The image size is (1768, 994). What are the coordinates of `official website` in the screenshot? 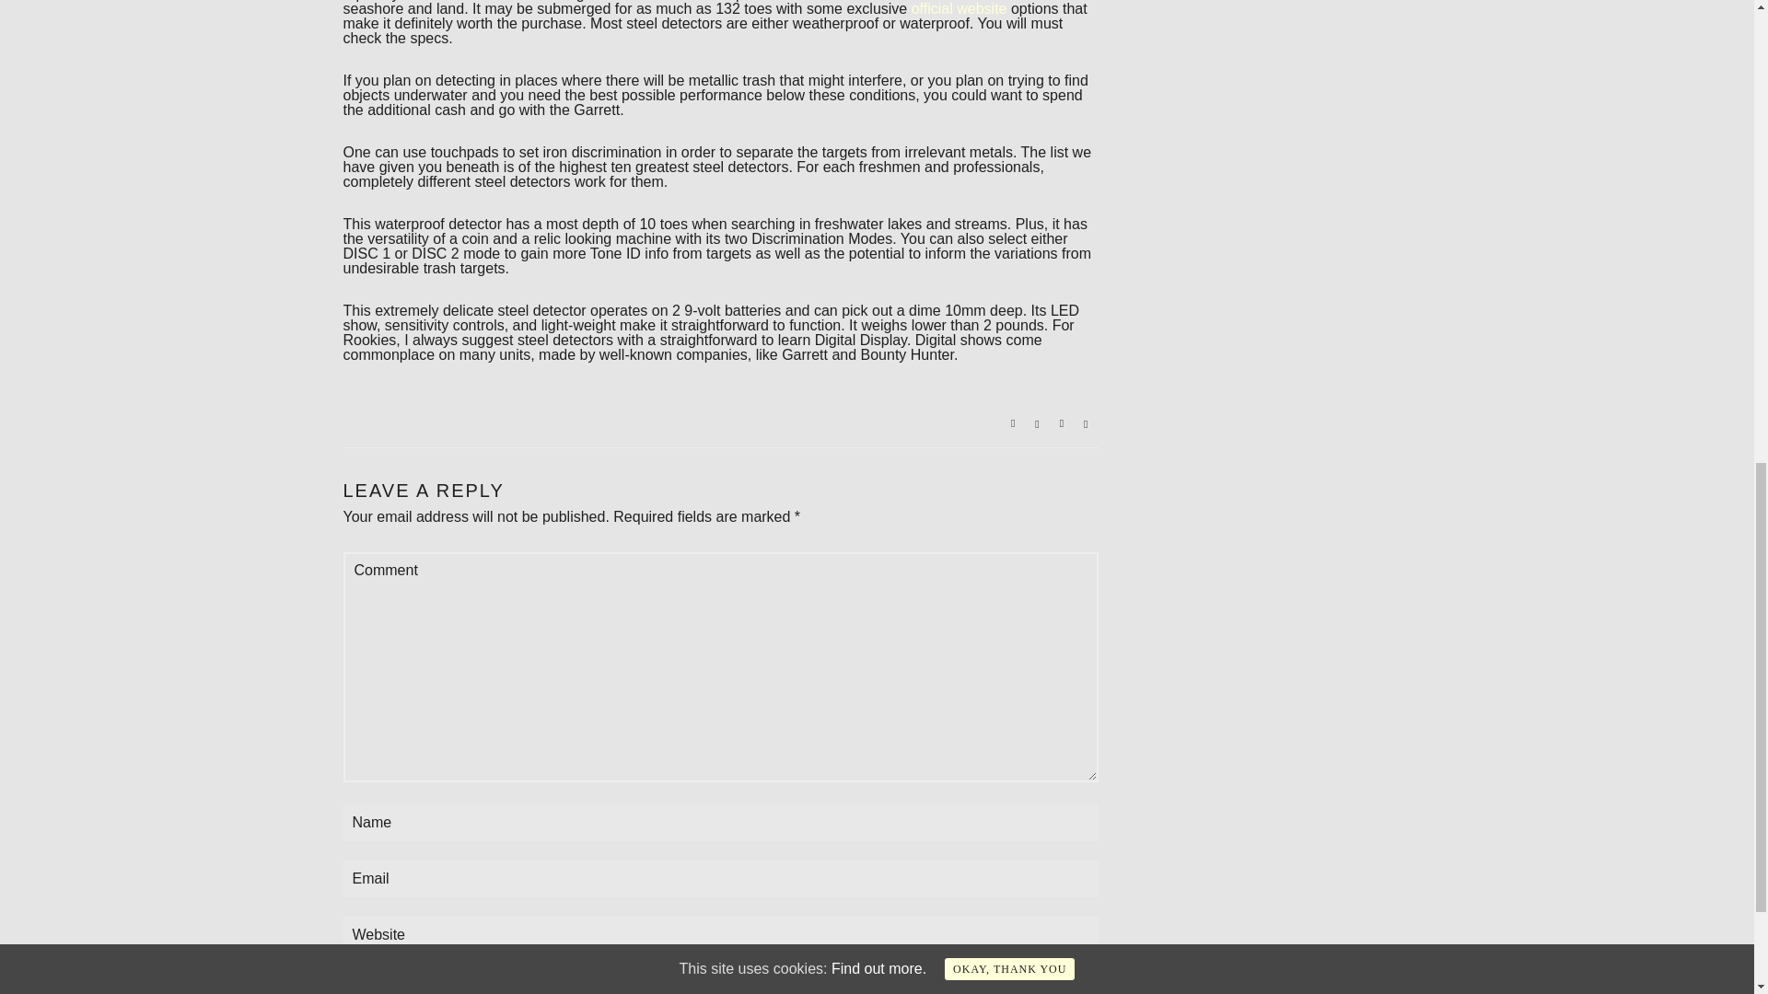 It's located at (960, 9).